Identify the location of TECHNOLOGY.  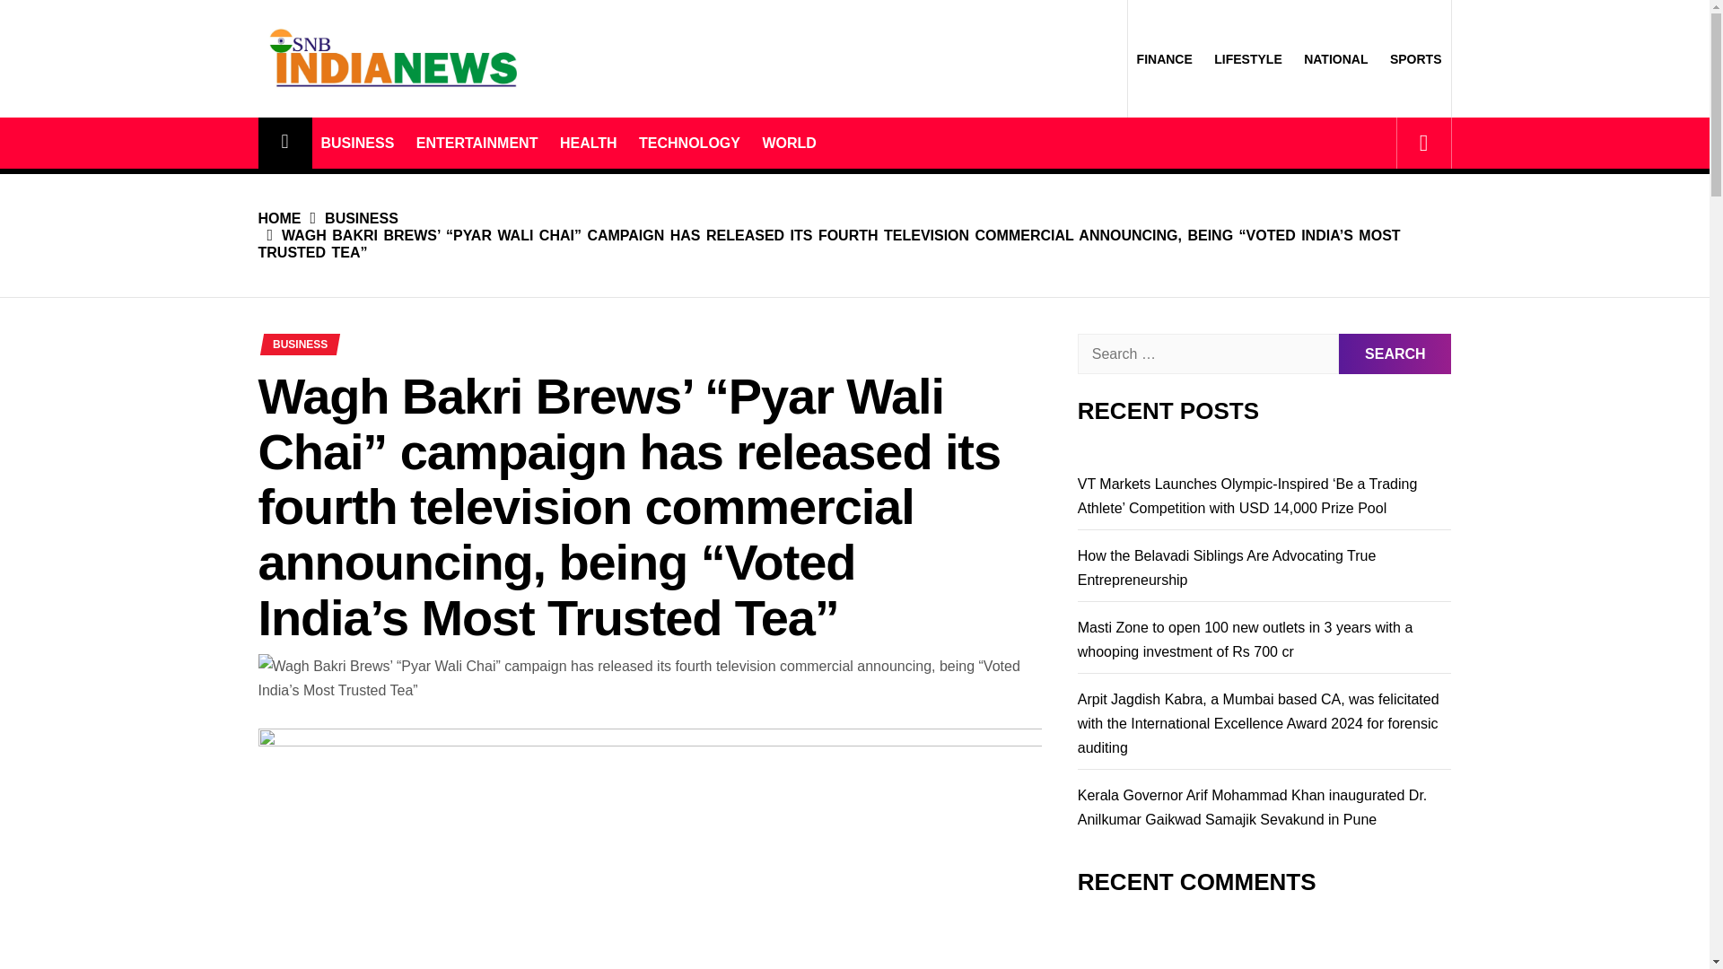
(689, 142).